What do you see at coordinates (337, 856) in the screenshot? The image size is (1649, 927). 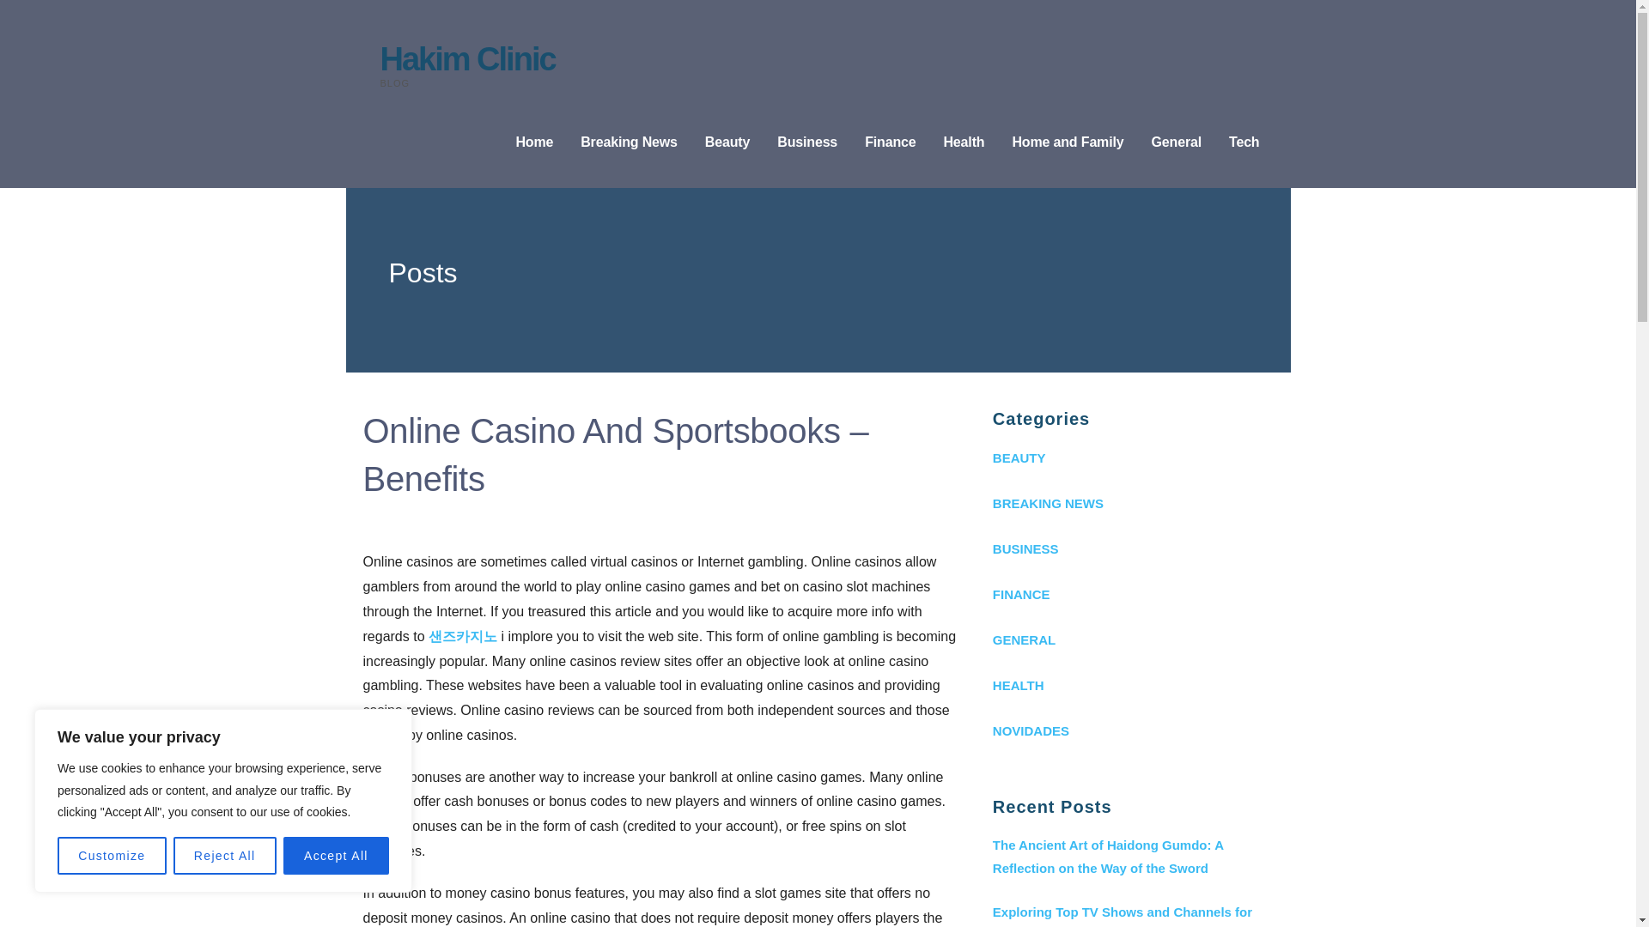 I see `Accept All` at bounding box center [337, 856].